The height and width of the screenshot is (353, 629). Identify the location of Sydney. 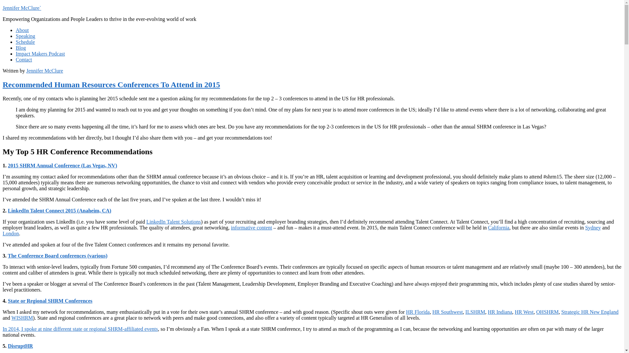
(593, 227).